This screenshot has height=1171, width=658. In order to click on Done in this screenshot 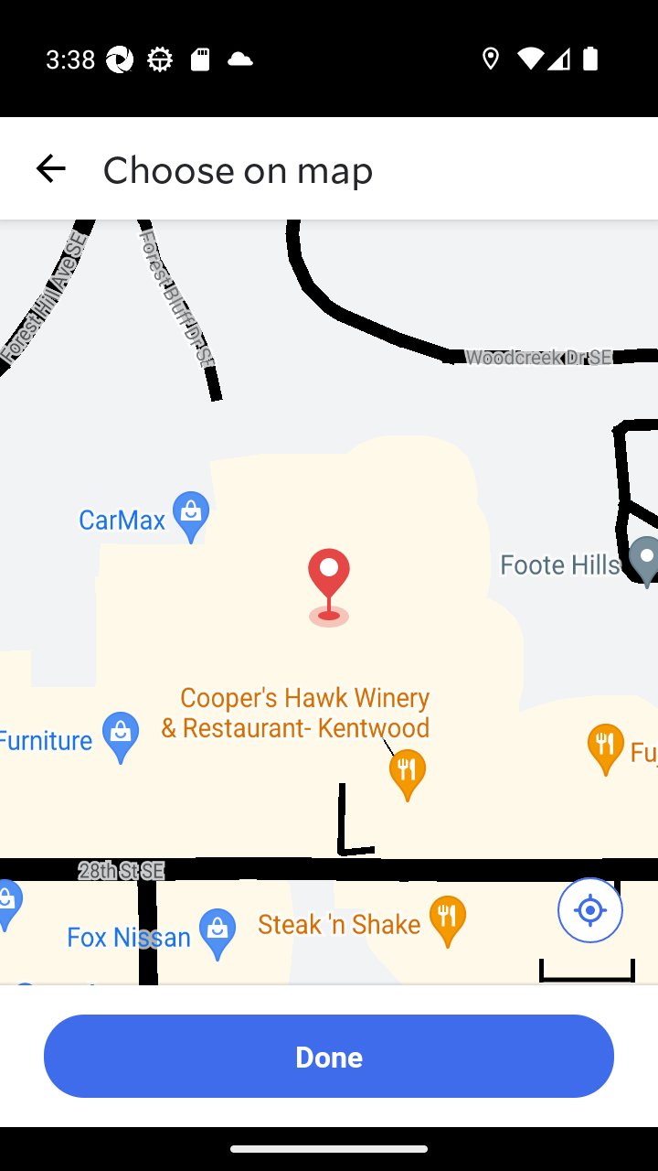, I will do `click(329, 1056)`.